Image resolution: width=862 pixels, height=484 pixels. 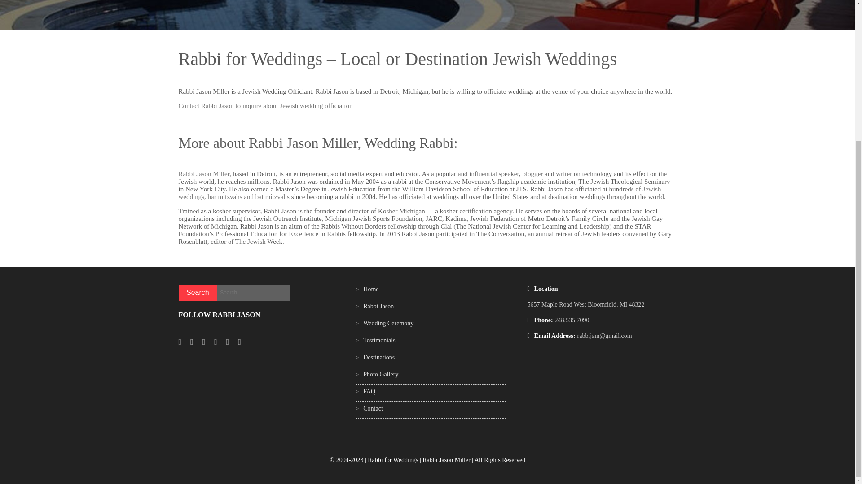 What do you see at coordinates (381, 375) in the screenshot?
I see `Photo Gallery` at bounding box center [381, 375].